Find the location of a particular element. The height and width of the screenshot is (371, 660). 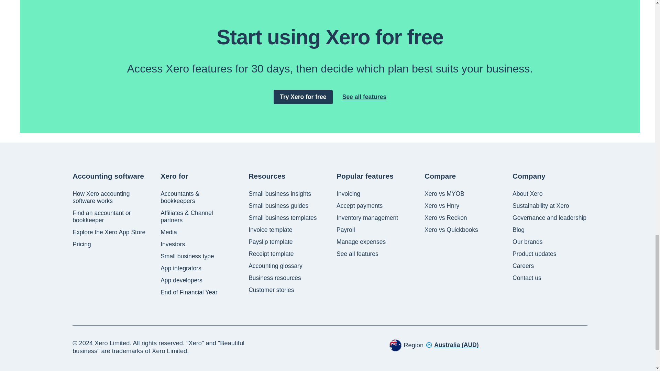

How Xero accounting software works is located at coordinates (110, 198).